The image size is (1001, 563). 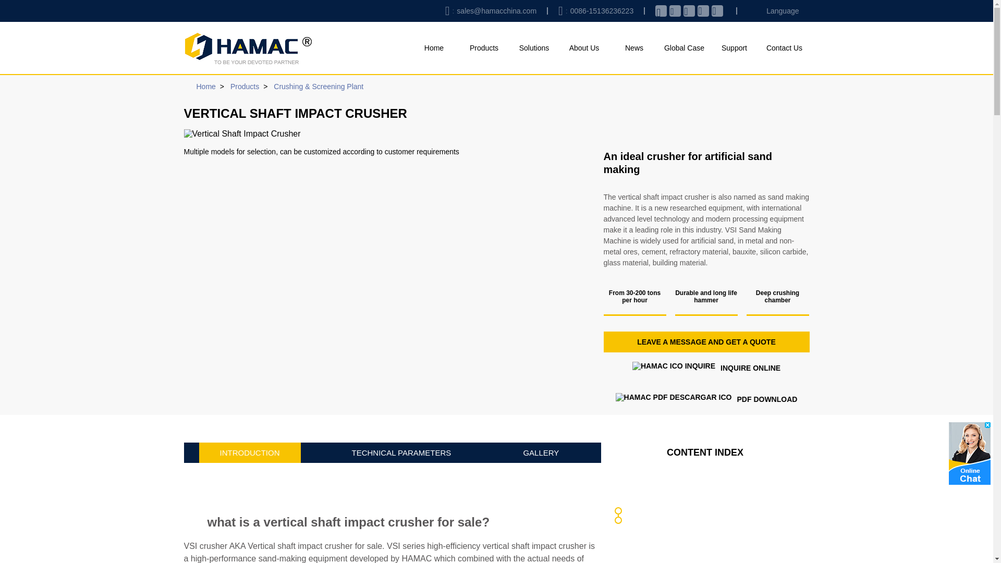 I want to click on Mining crushing machinery and concrete manufacturer, so click(x=247, y=48).